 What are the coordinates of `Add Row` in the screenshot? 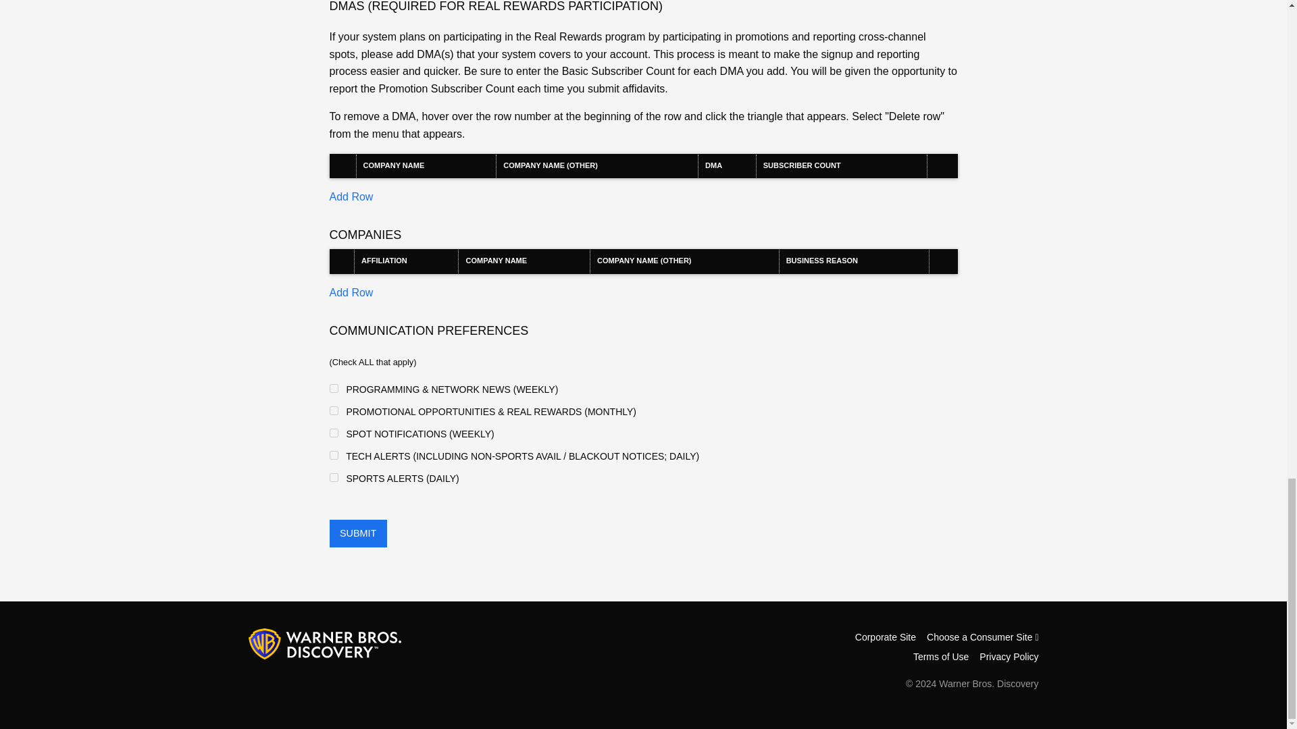 It's located at (351, 292).